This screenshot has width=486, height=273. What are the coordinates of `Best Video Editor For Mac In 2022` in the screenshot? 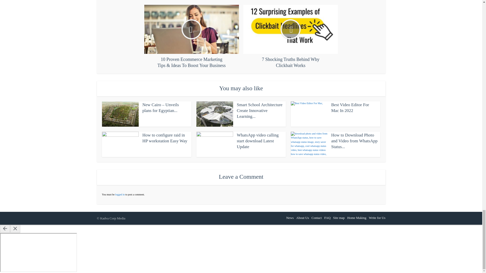 It's located at (350, 108).